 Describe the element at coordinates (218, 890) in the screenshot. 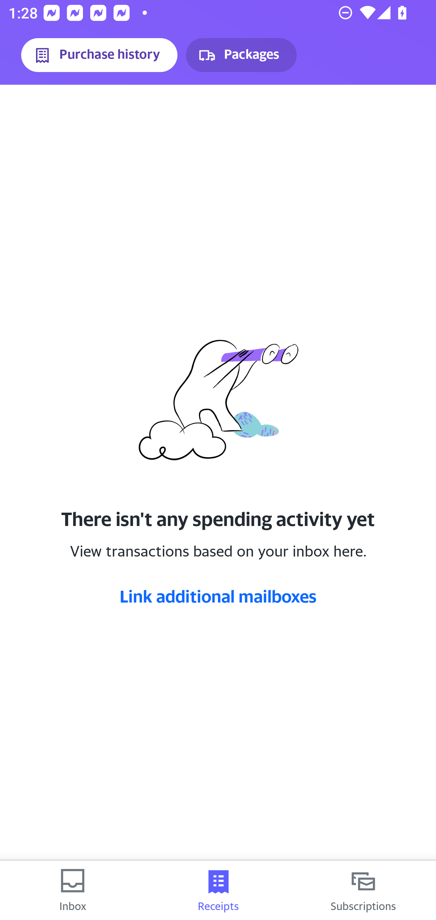

I see `Receipts` at that location.